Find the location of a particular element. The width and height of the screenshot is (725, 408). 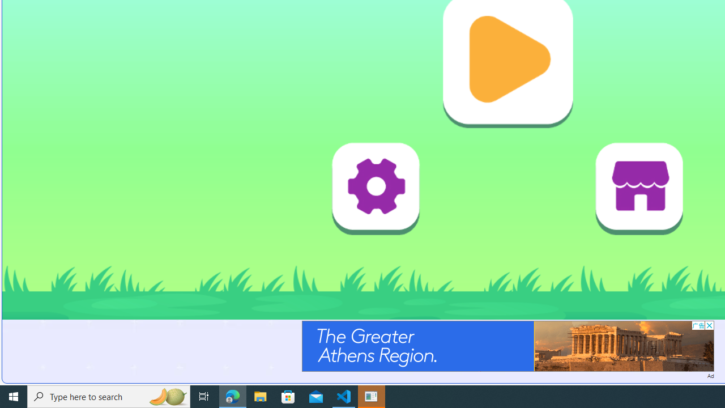

Advertisement is located at coordinates (507, 346).